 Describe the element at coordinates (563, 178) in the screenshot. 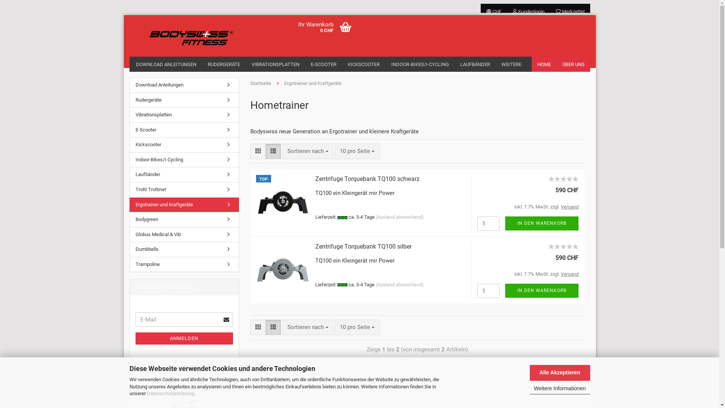

I see `Bisher wurden keine Rezensionen zu diesem Produkt abgegeben` at that location.